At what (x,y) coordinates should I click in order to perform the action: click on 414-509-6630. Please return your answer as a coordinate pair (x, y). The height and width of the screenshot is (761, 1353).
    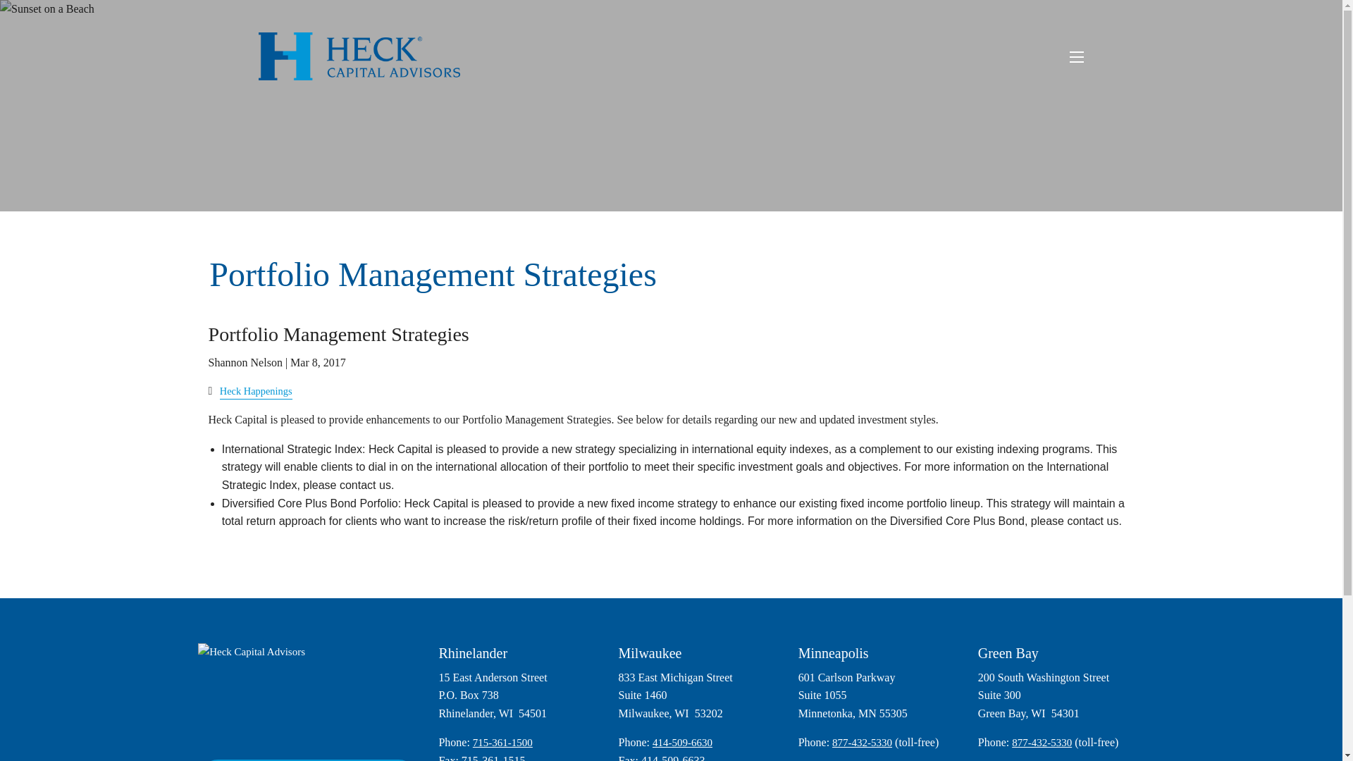
    Looking at the image, I should click on (682, 743).